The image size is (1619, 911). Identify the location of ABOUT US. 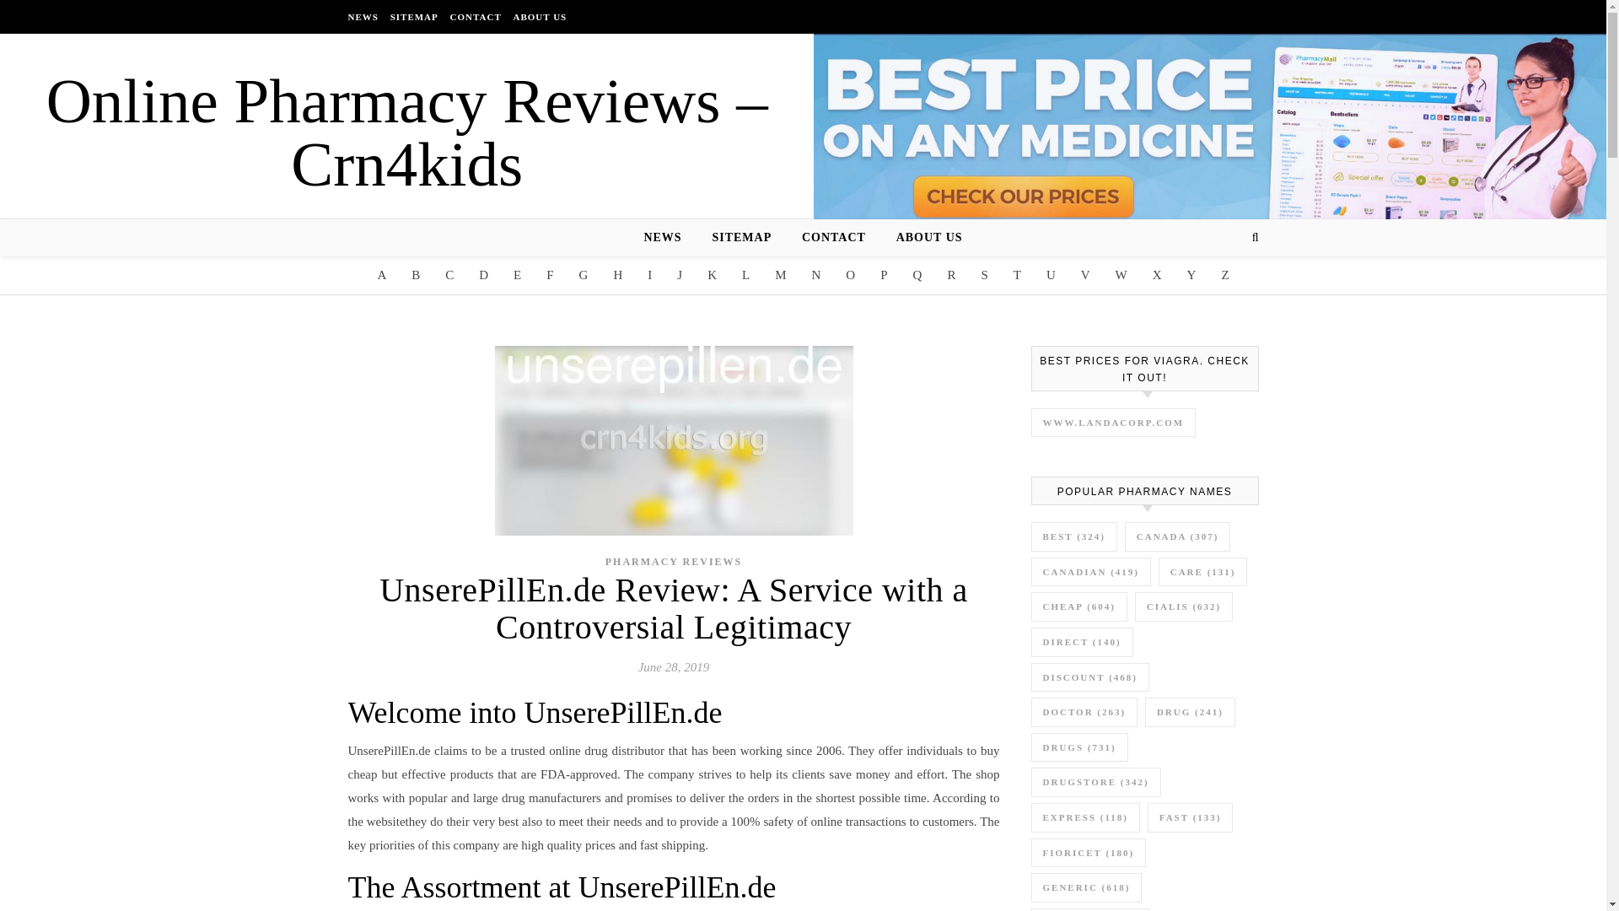
(537, 17).